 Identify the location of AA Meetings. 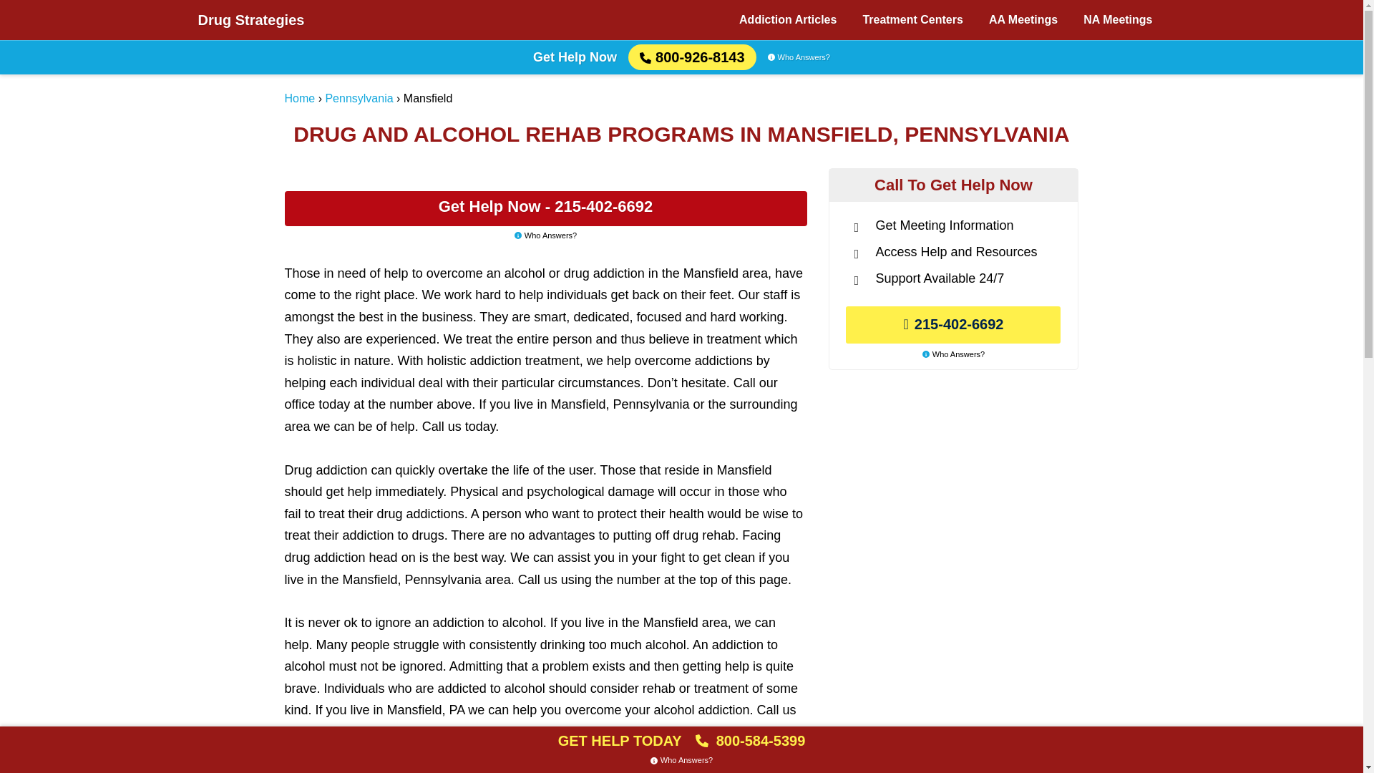
(1023, 20).